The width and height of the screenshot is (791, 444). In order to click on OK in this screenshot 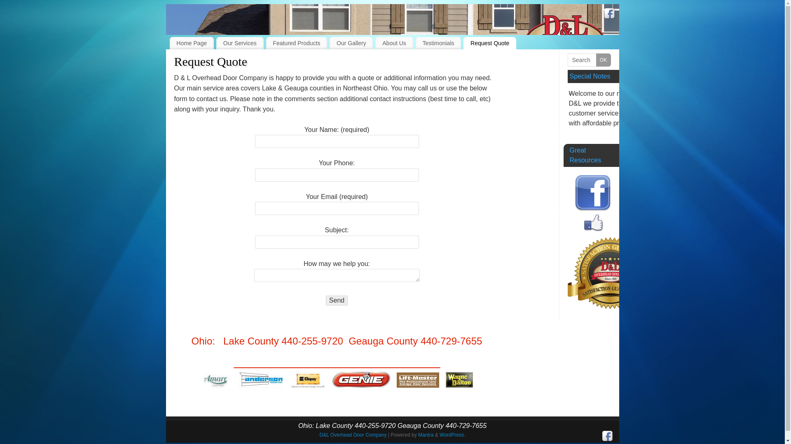, I will do `click(603, 60)`.